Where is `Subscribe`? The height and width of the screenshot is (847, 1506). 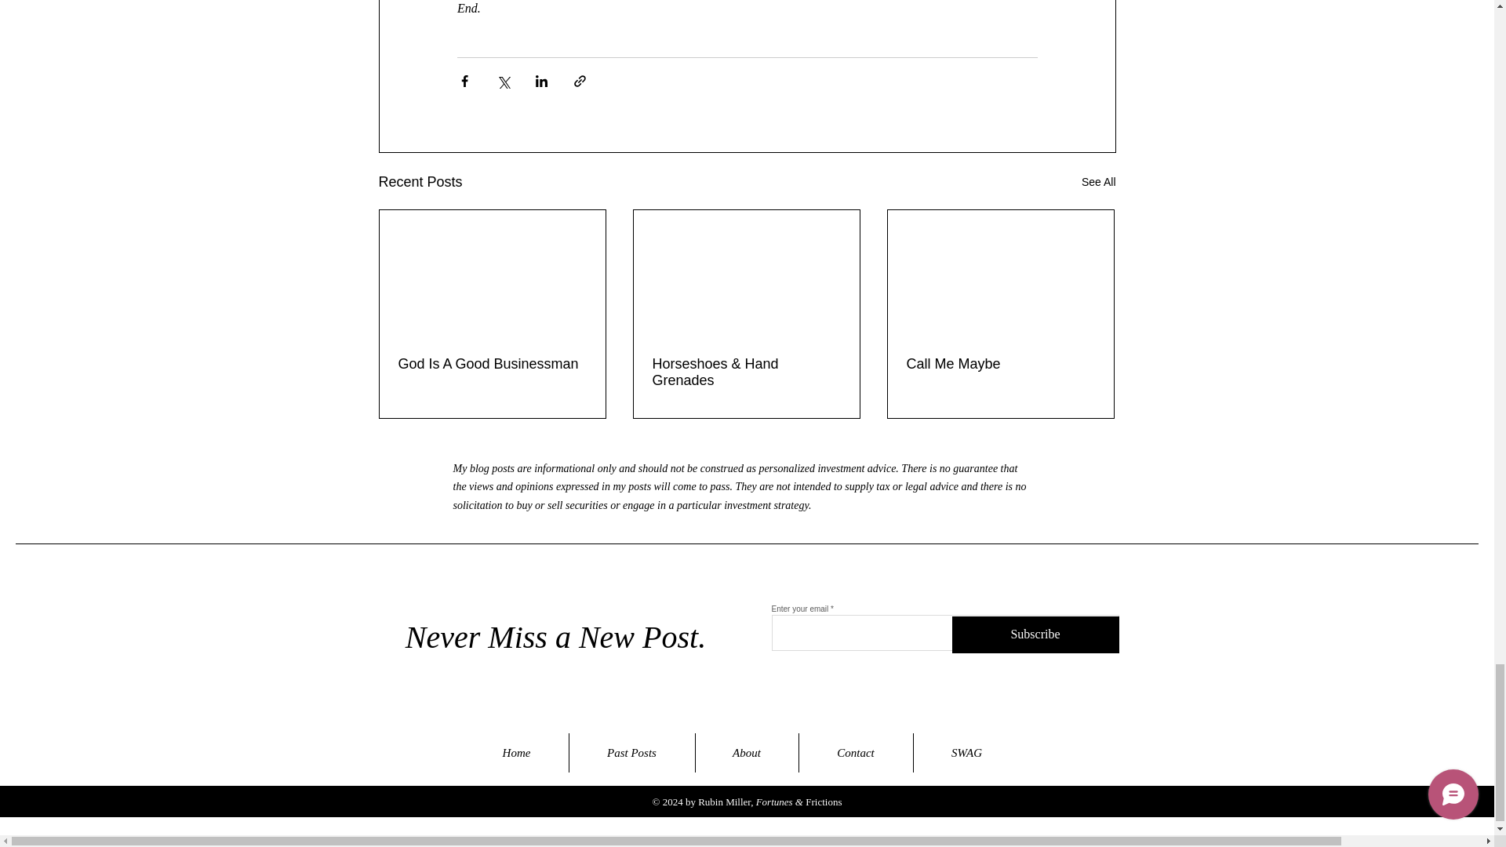
Subscribe is located at coordinates (1035, 634).